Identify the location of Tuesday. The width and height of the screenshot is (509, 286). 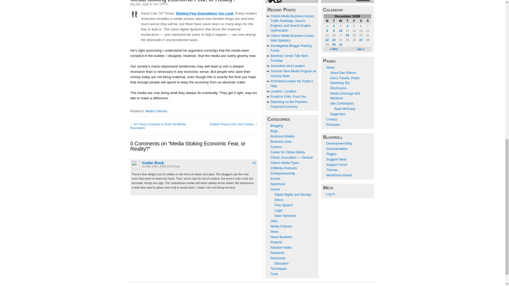
(334, 21).